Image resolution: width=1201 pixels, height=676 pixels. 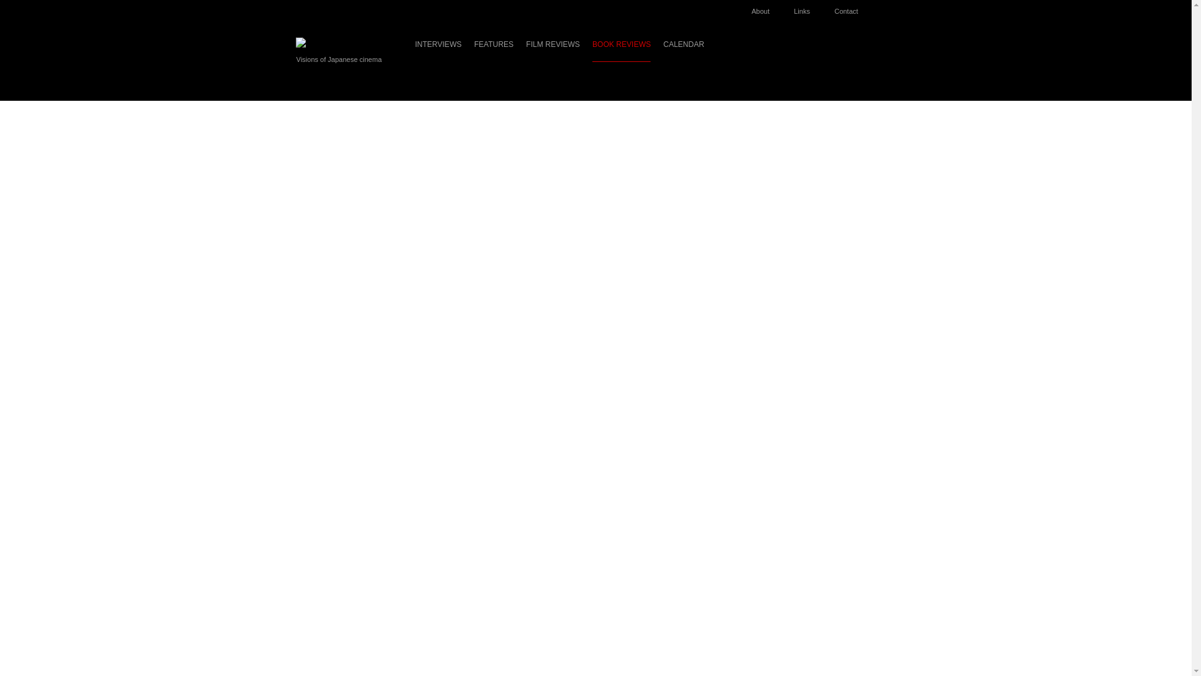 What do you see at coordinates (683, 50) in the screenshot?
I see `CALENDAR` at bounding box center [683, 50].